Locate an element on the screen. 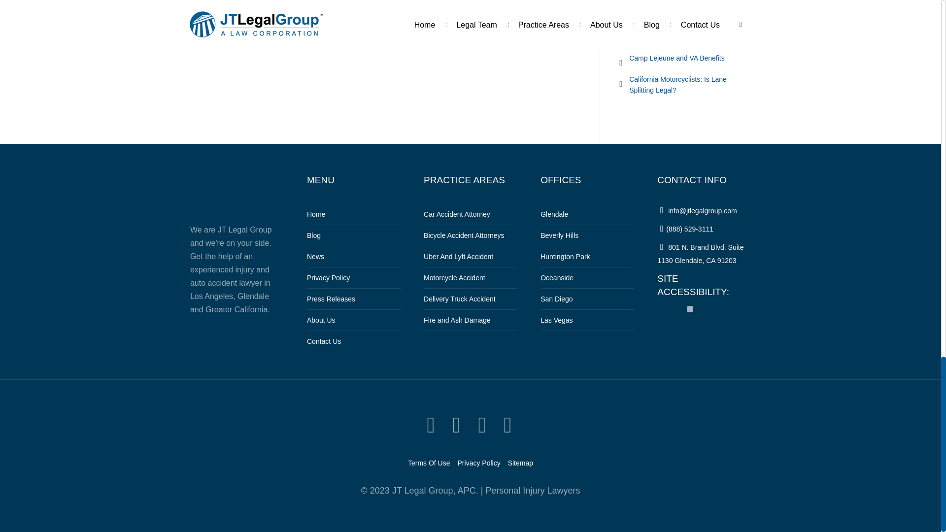 The height and width of the screenshot is (532, 946). linkedin is located at coordinates (482, 425).